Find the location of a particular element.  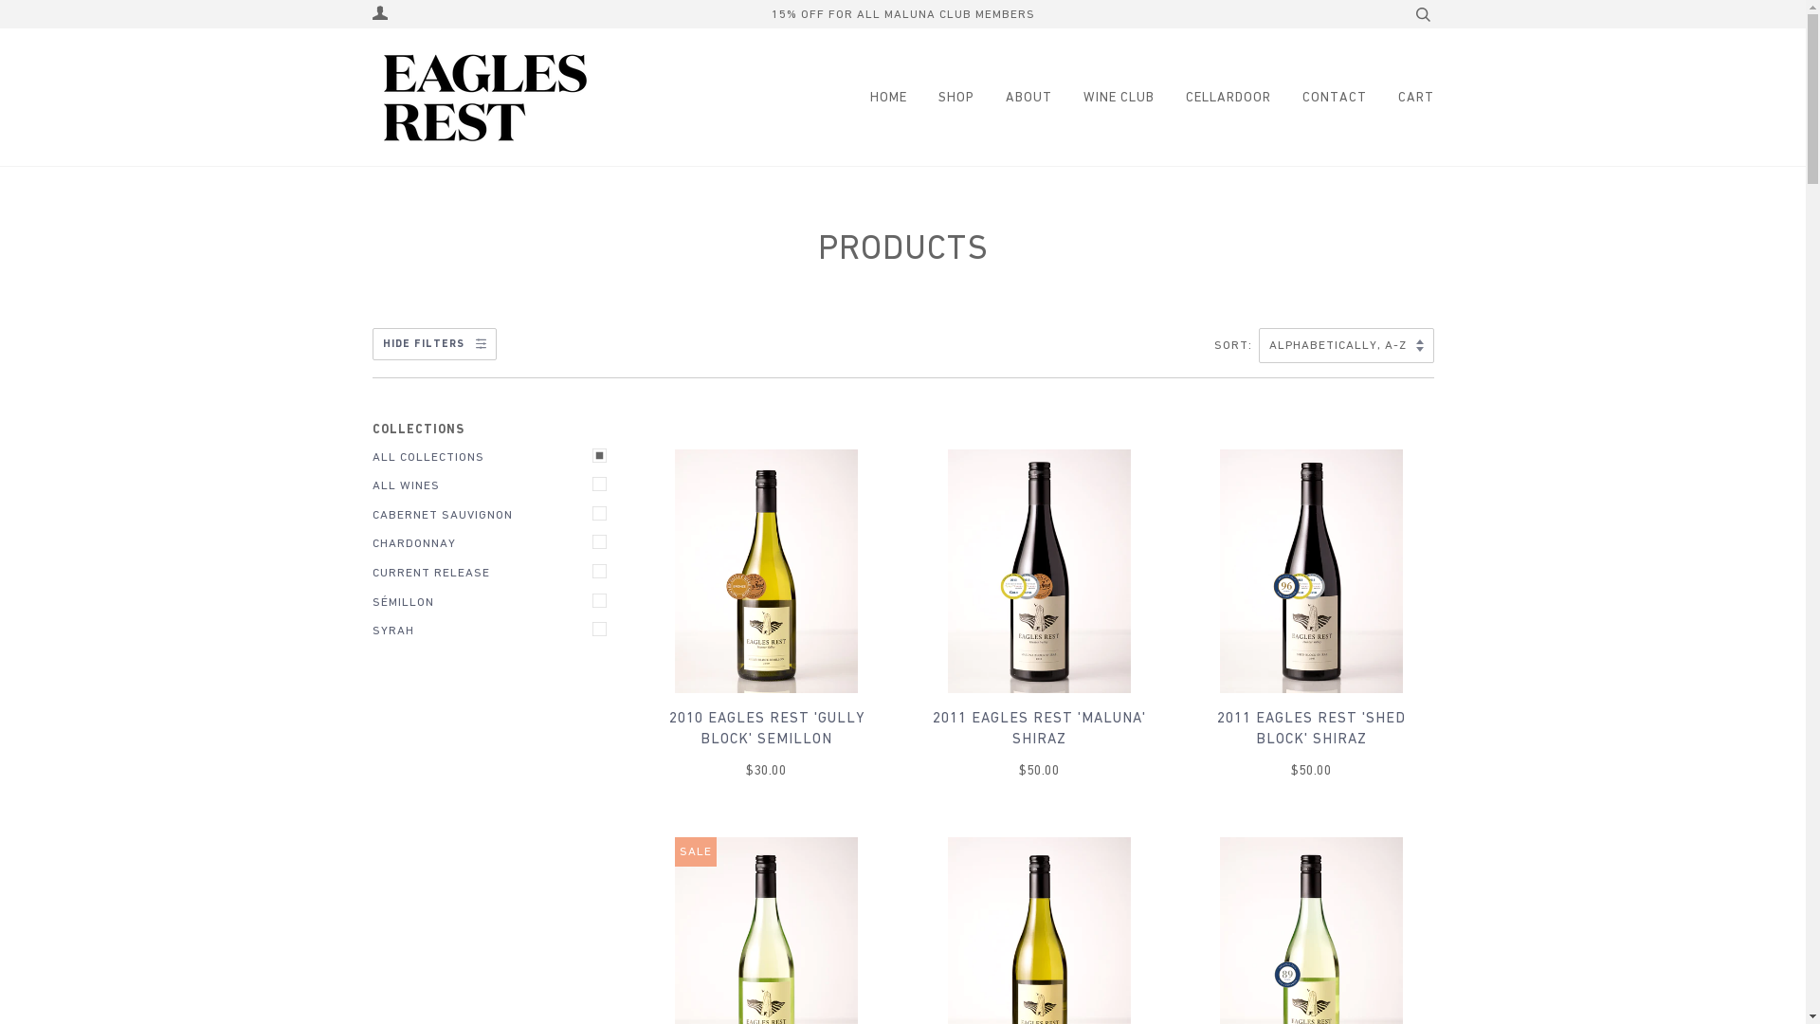

WINE CLUB is located at coordinates (1103, 97).